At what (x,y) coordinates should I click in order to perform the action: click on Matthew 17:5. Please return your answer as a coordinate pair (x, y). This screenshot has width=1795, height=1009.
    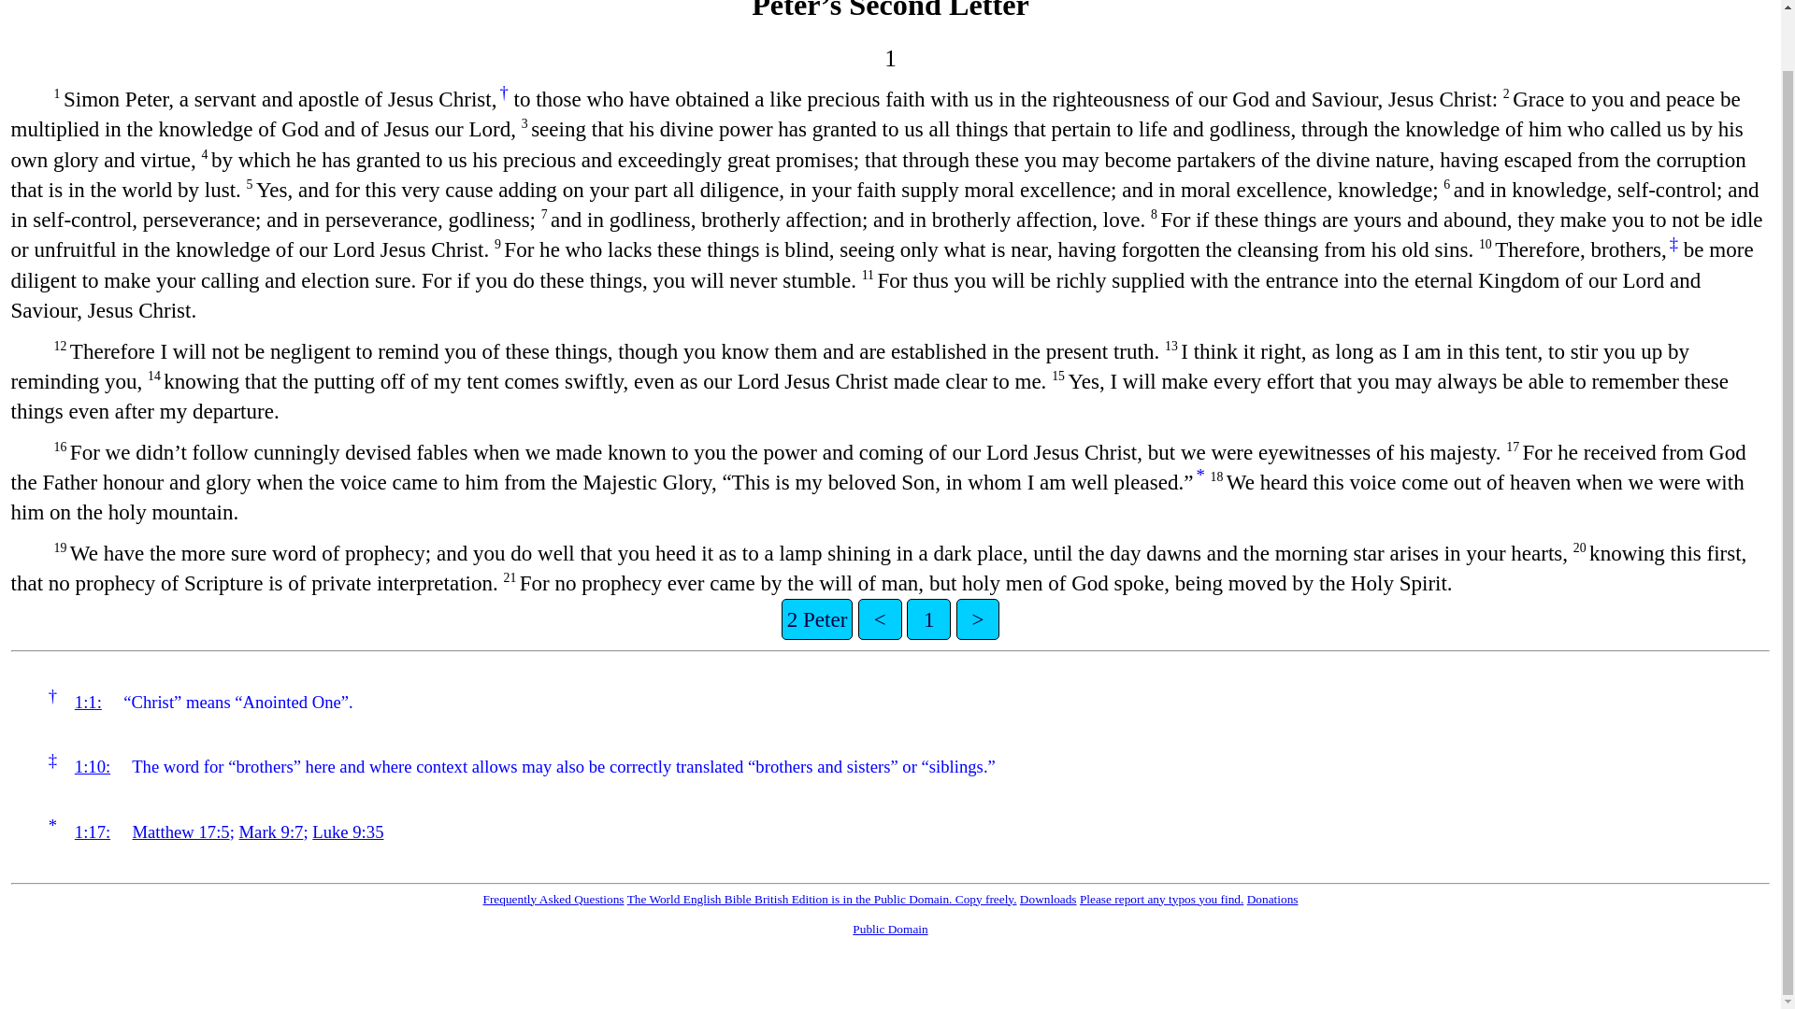
    Looking at the image, I should click on (181, 831).